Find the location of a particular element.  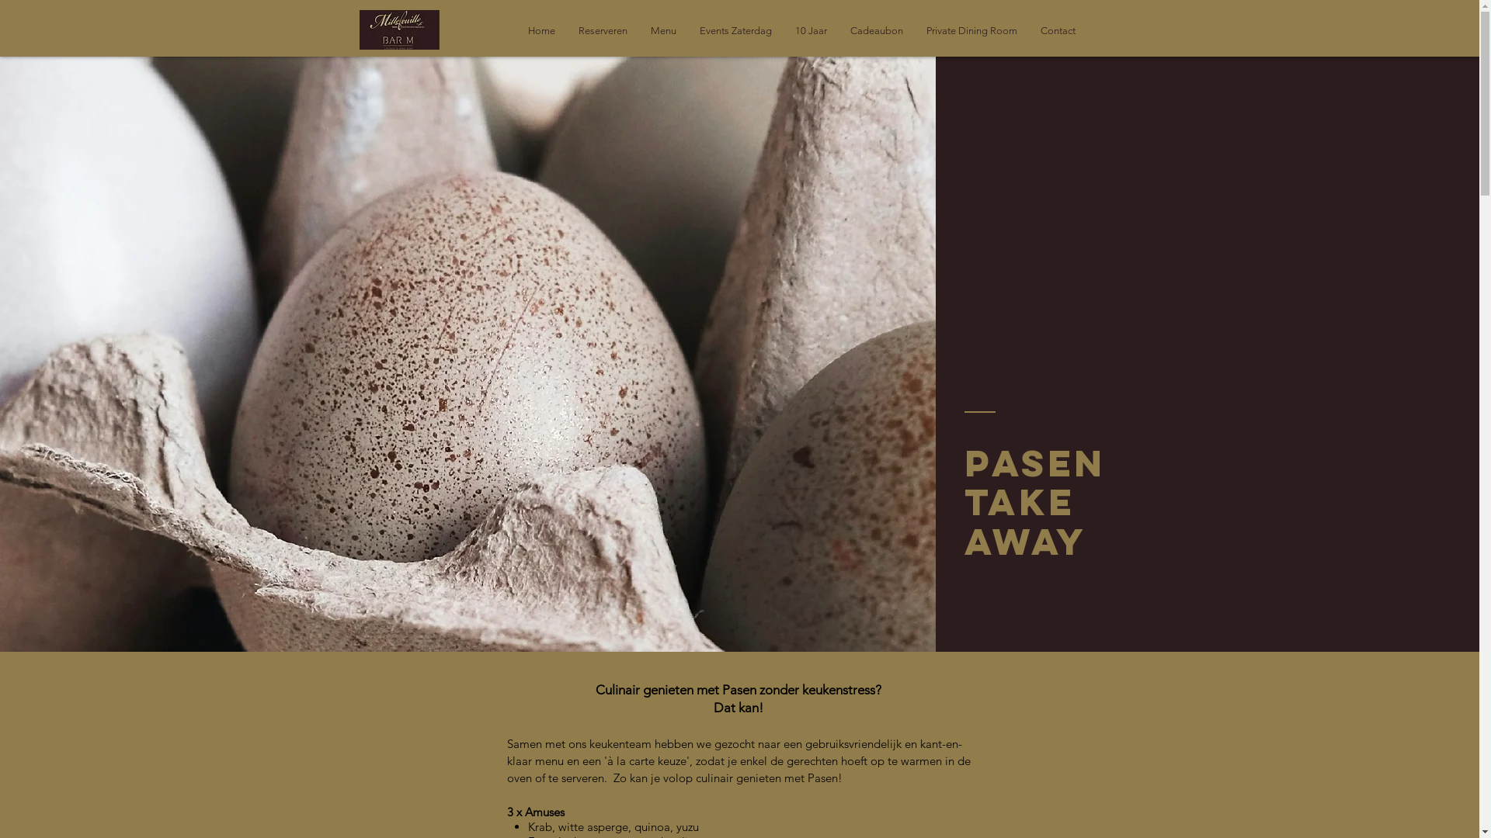

Cadeaubon is located at coordinates (877, 31).